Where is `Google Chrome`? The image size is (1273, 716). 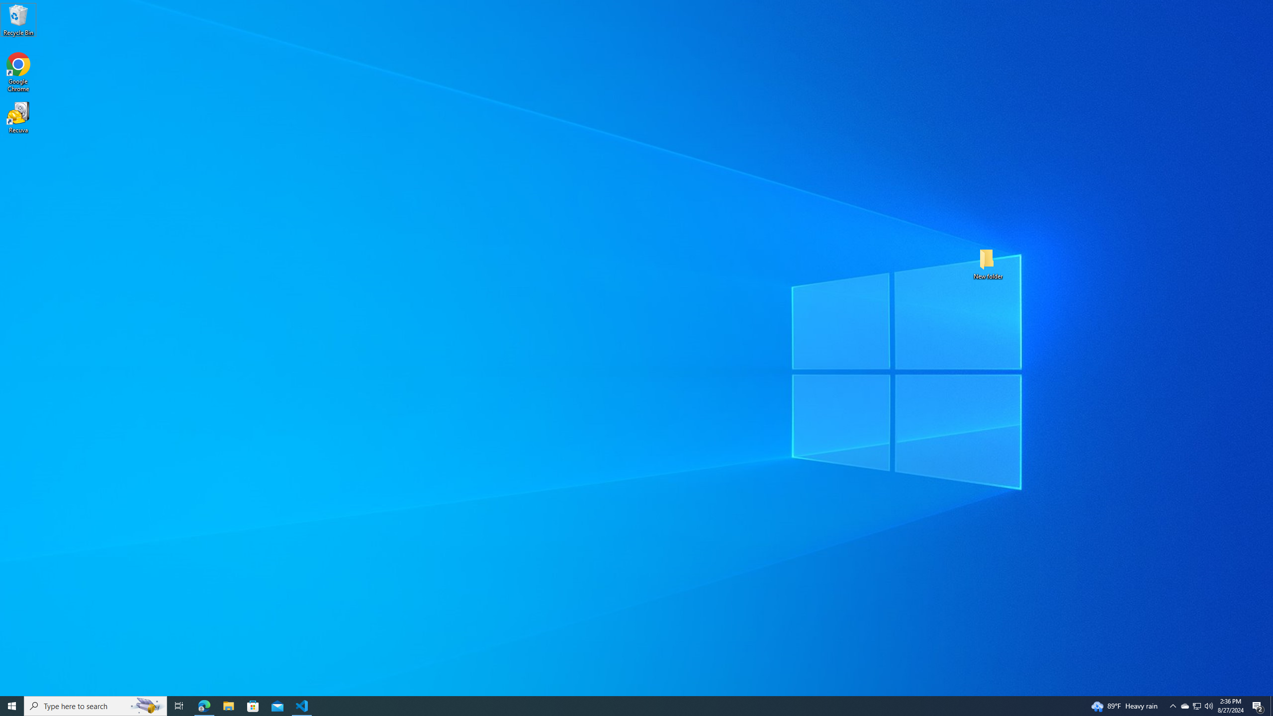 Google Chrome is located at coordinates (628, 706).